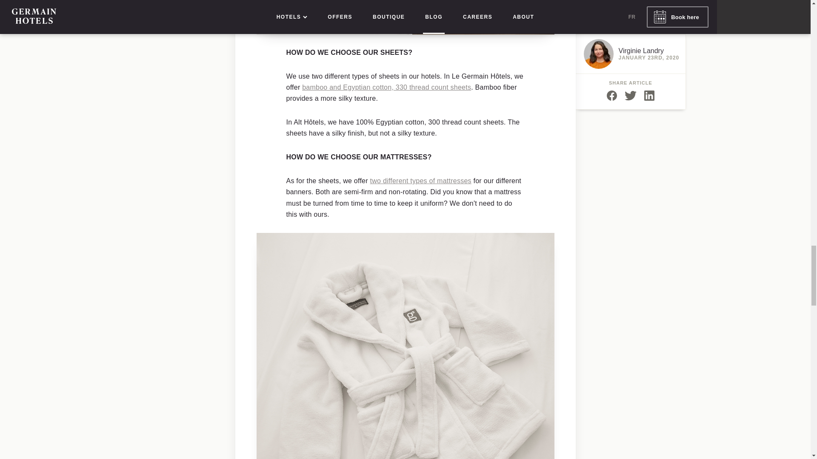  What do you see at coordinates (420, 181) in the screenshot?
I see `Literie Laurier Le Germain` at bounding box center [420, 181].